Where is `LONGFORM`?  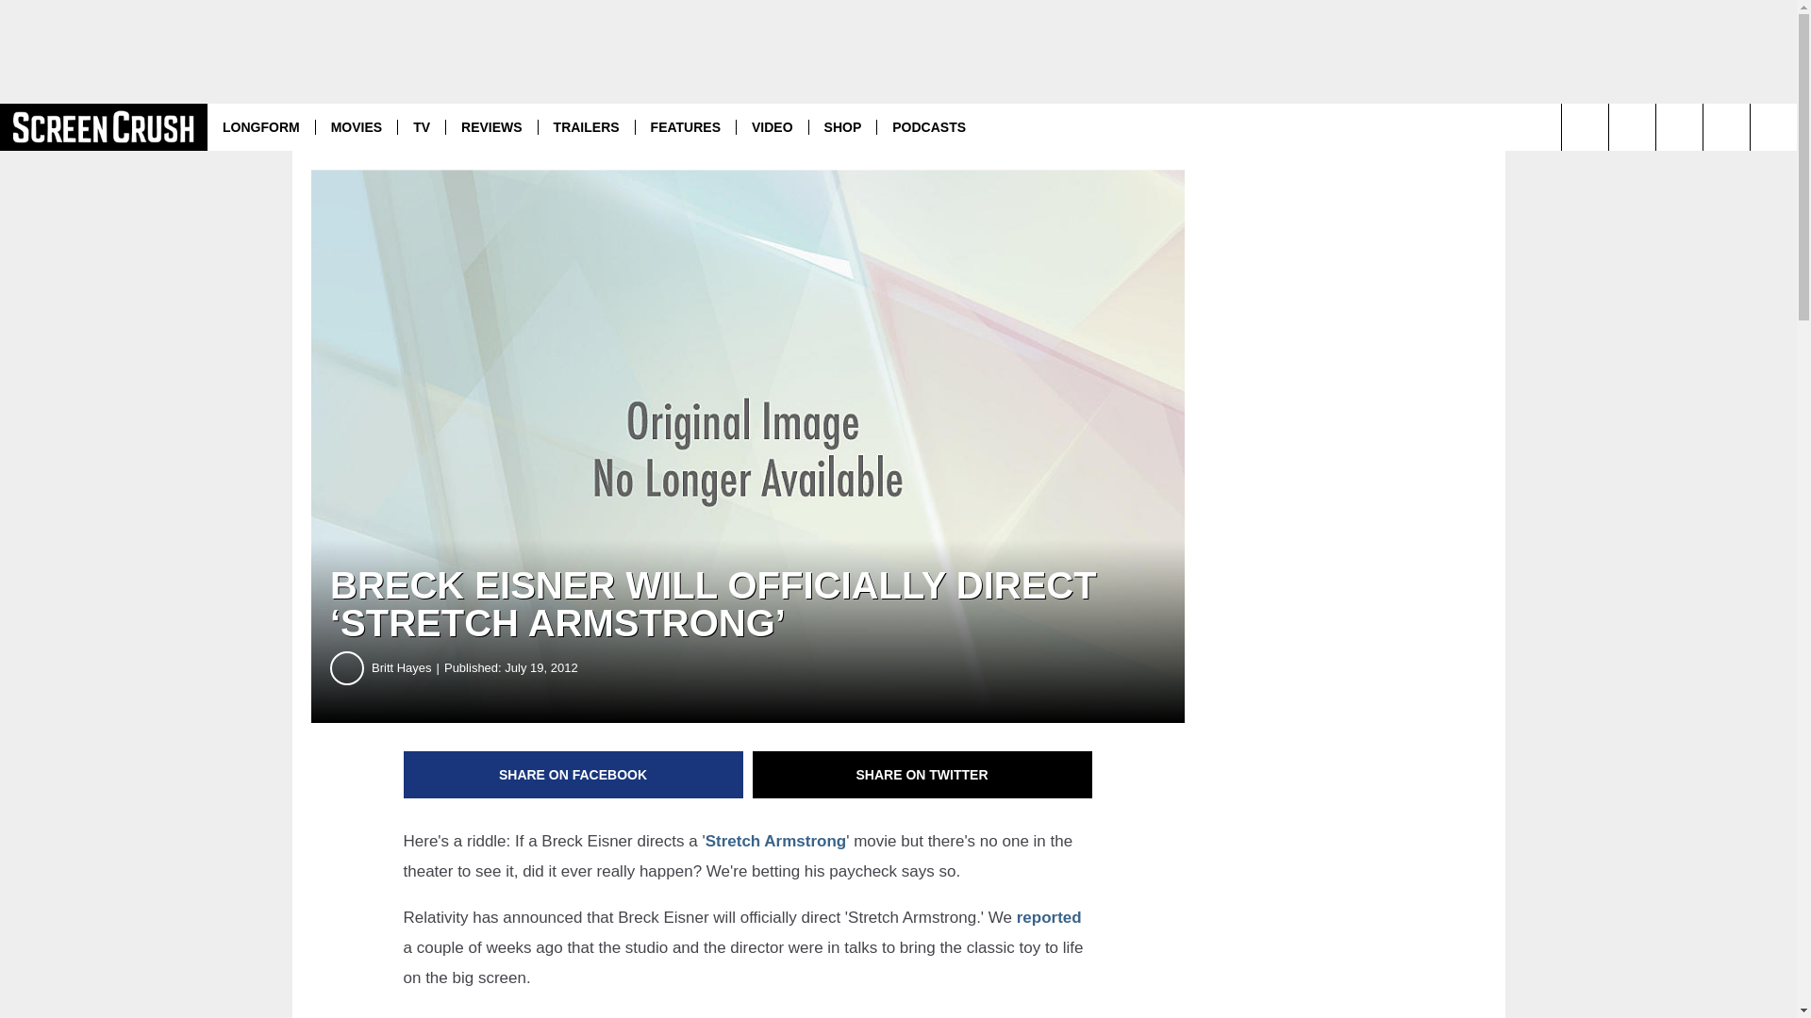
LONGFORM is located at coordinates (261, 126).